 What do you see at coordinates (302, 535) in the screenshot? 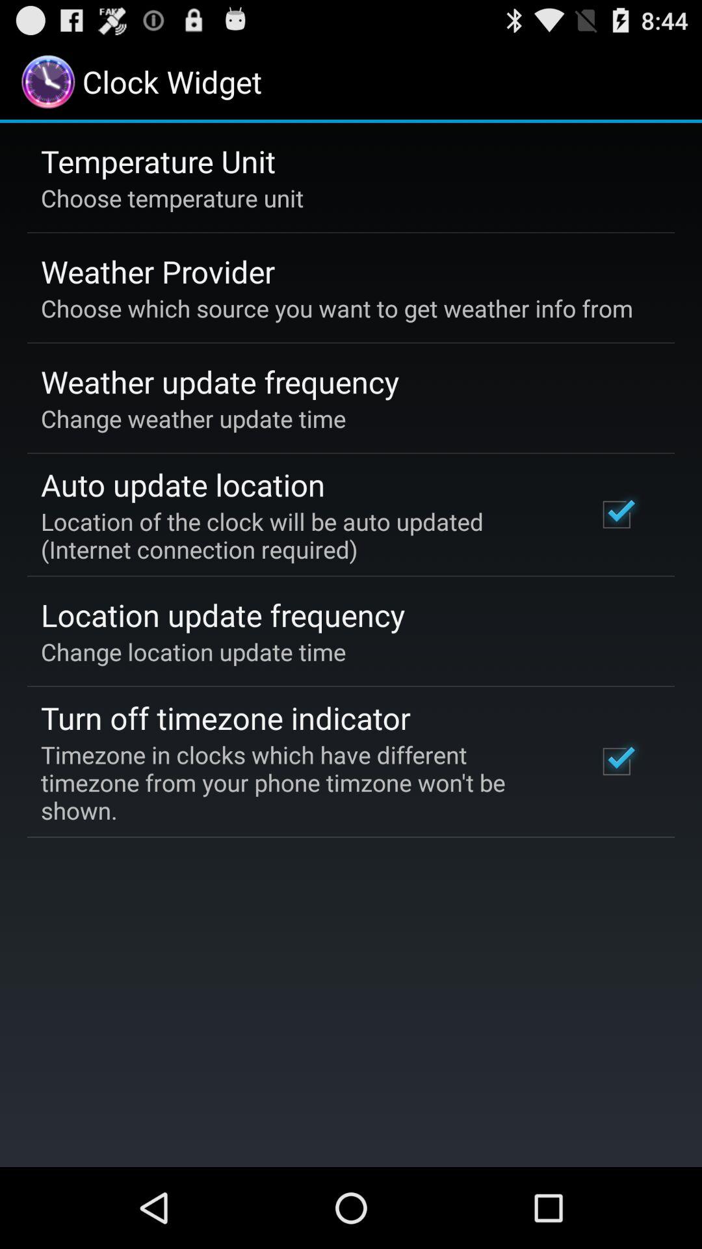
I see `tap the app below the auto update location` at bounding box center [302, 535].